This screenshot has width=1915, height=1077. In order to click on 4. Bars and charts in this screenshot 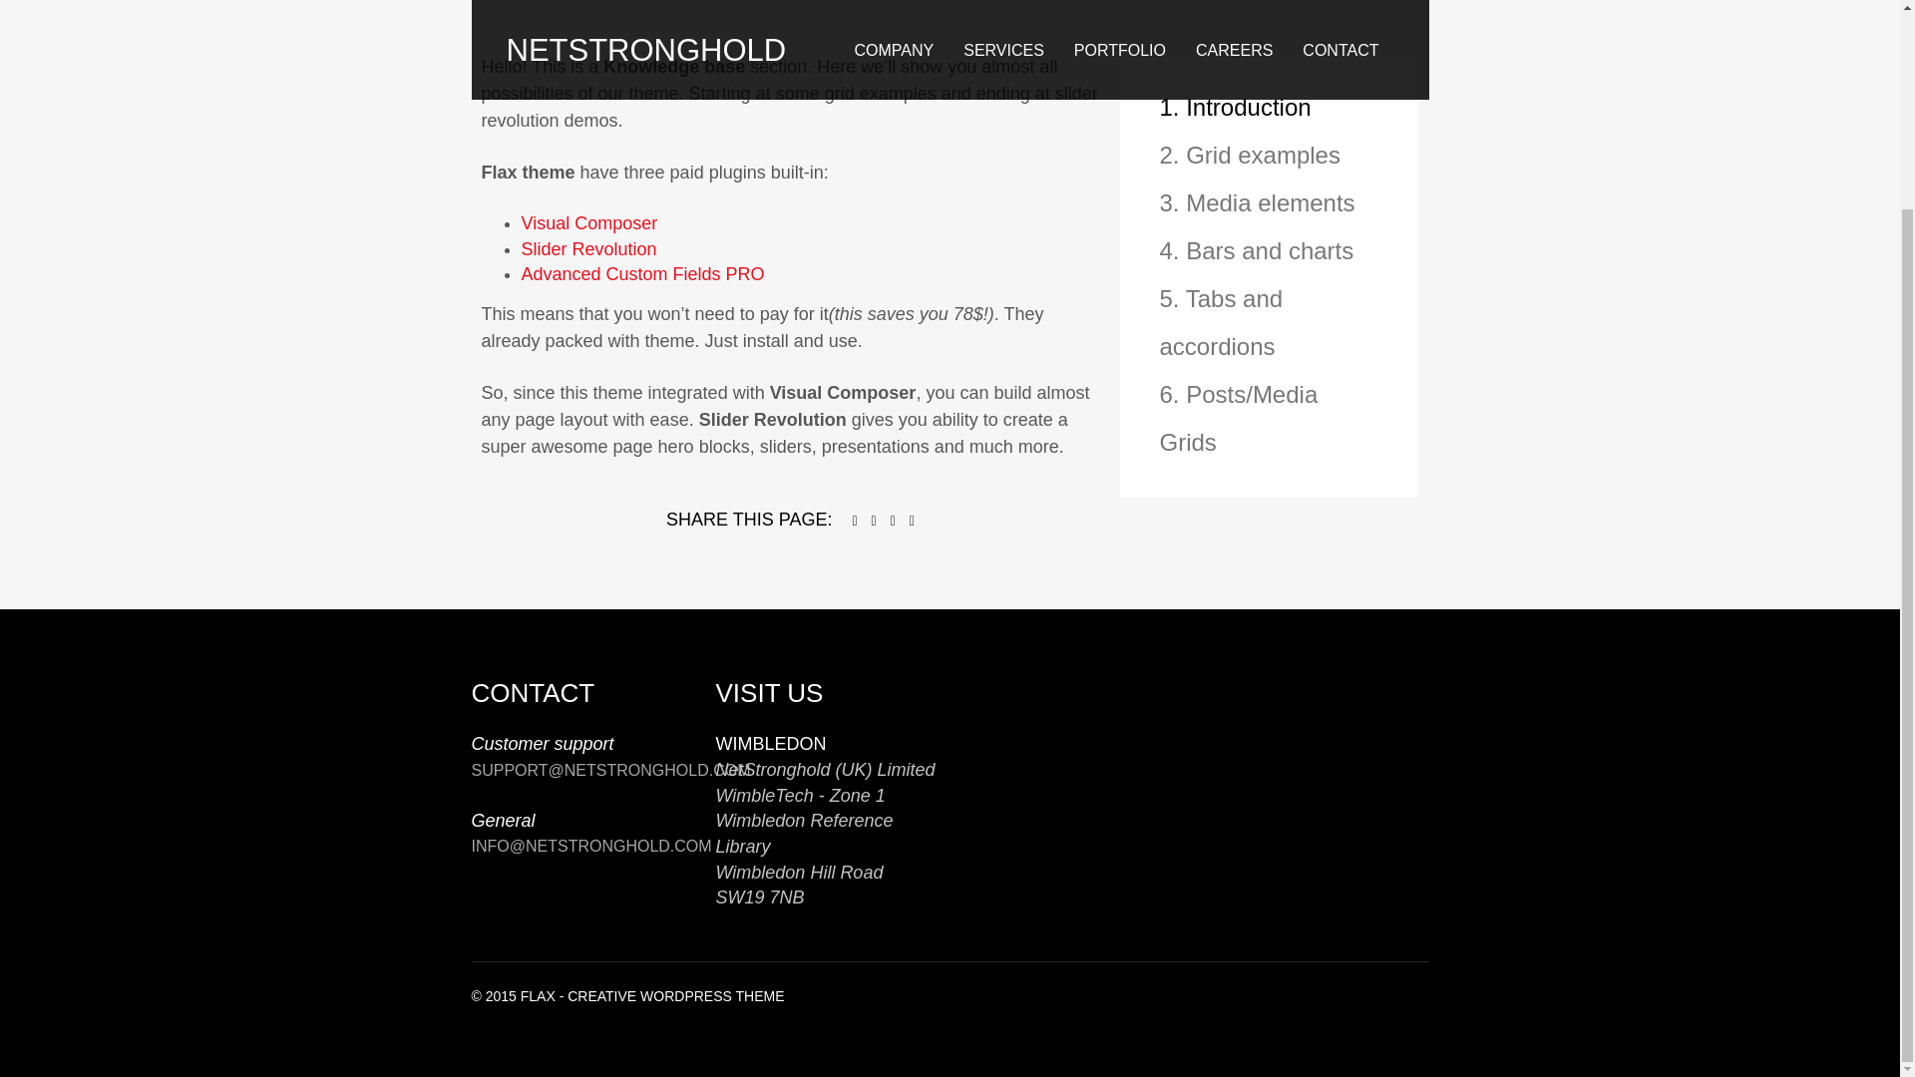, I will do `click(1269, 251)`.